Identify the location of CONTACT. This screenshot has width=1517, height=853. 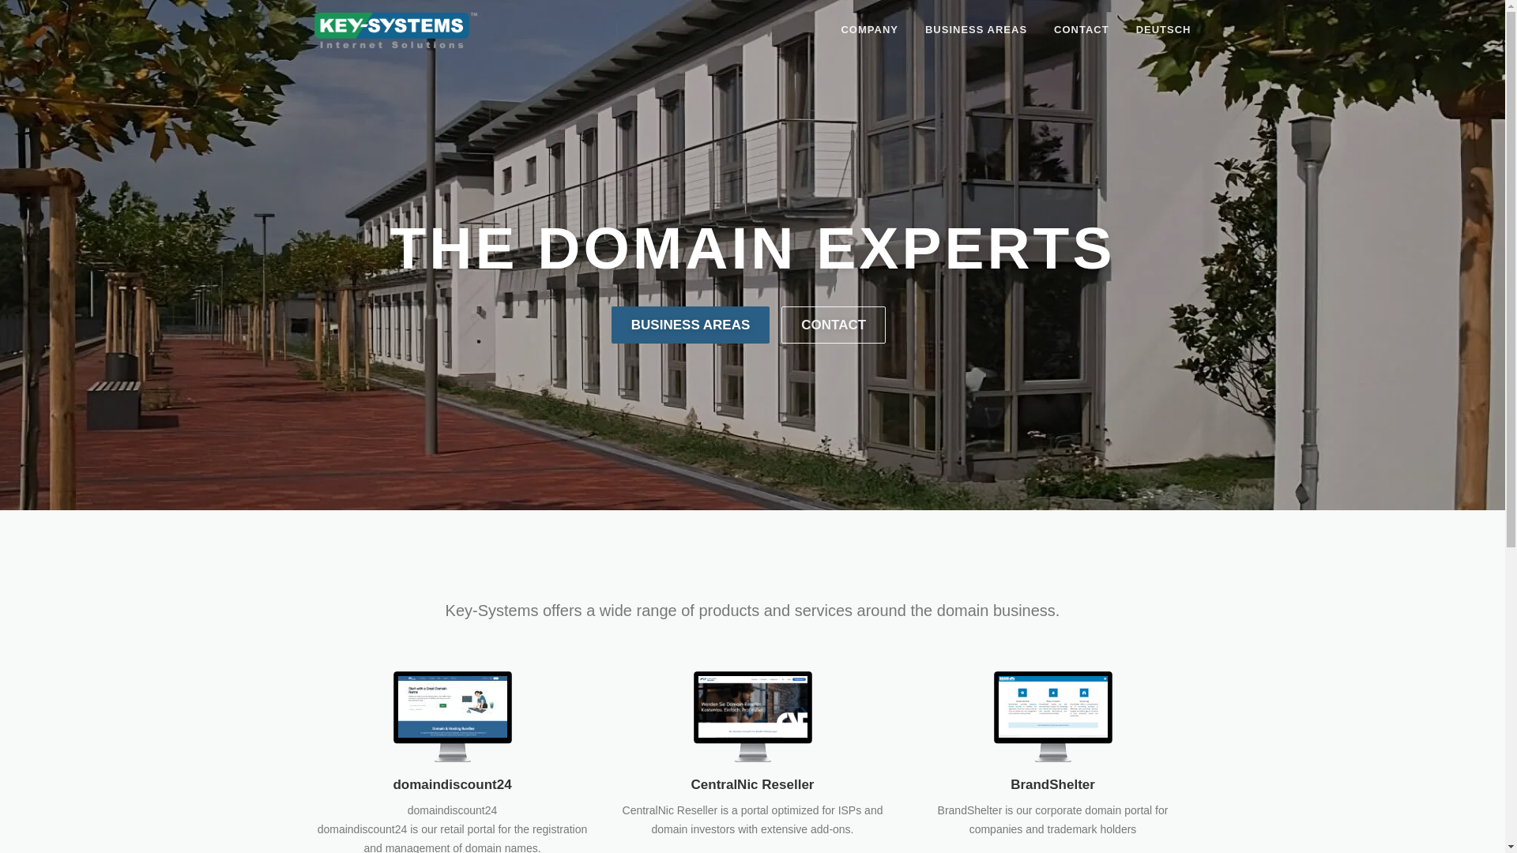
(1082, 30).